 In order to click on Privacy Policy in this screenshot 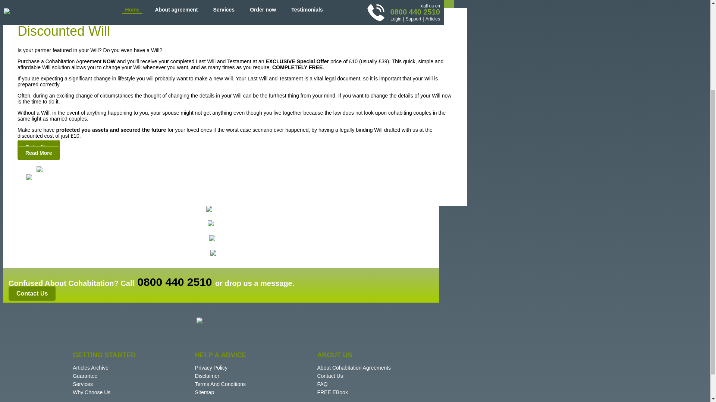, I will do `click(211, 367)`.